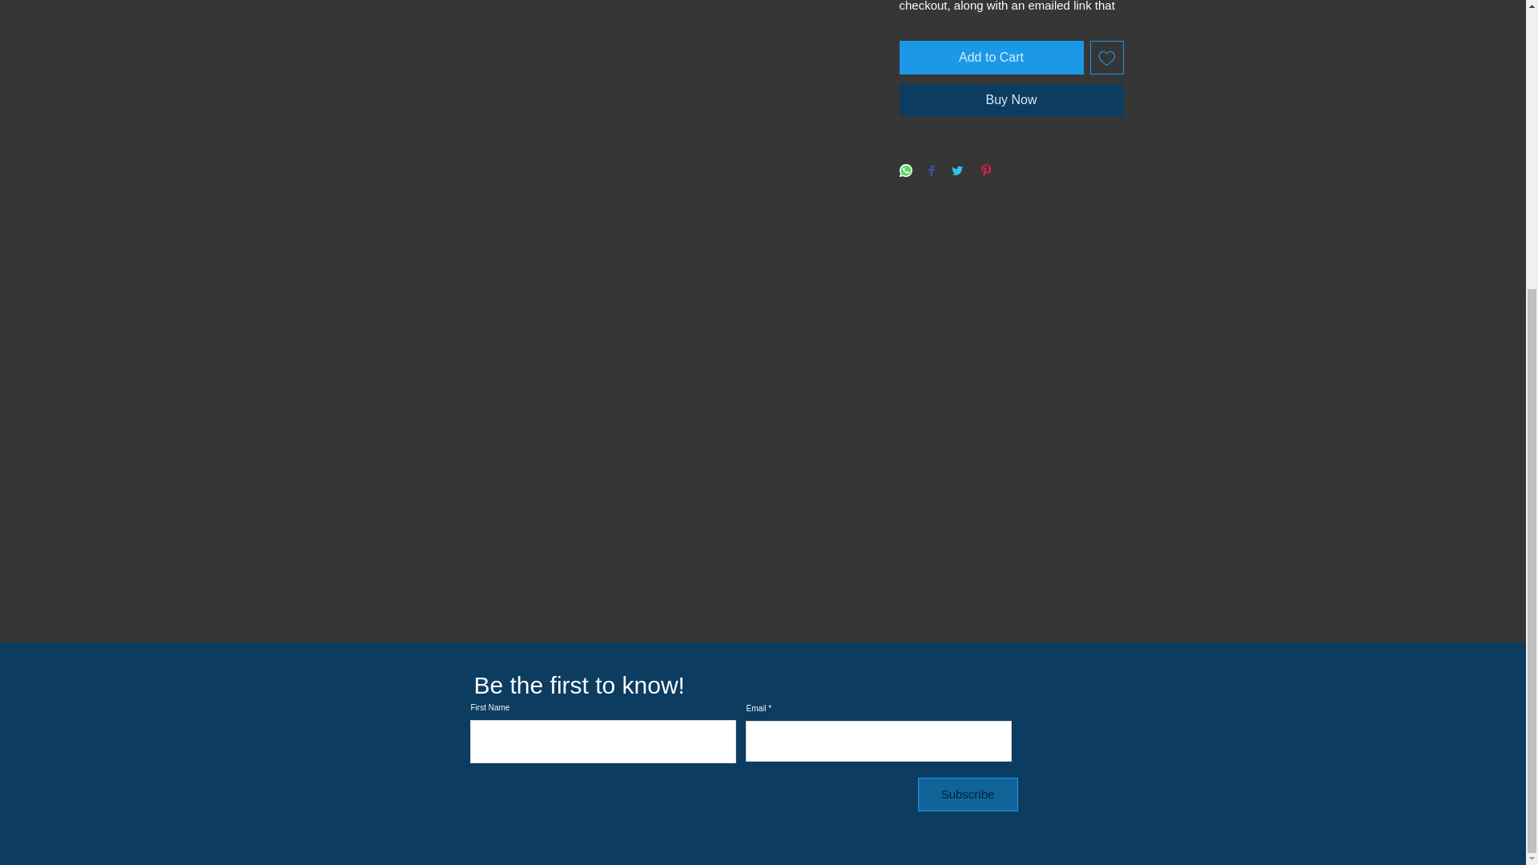 This screenshot has height=865, width=1538. I want to click on Subscribe, so click(968, 795).